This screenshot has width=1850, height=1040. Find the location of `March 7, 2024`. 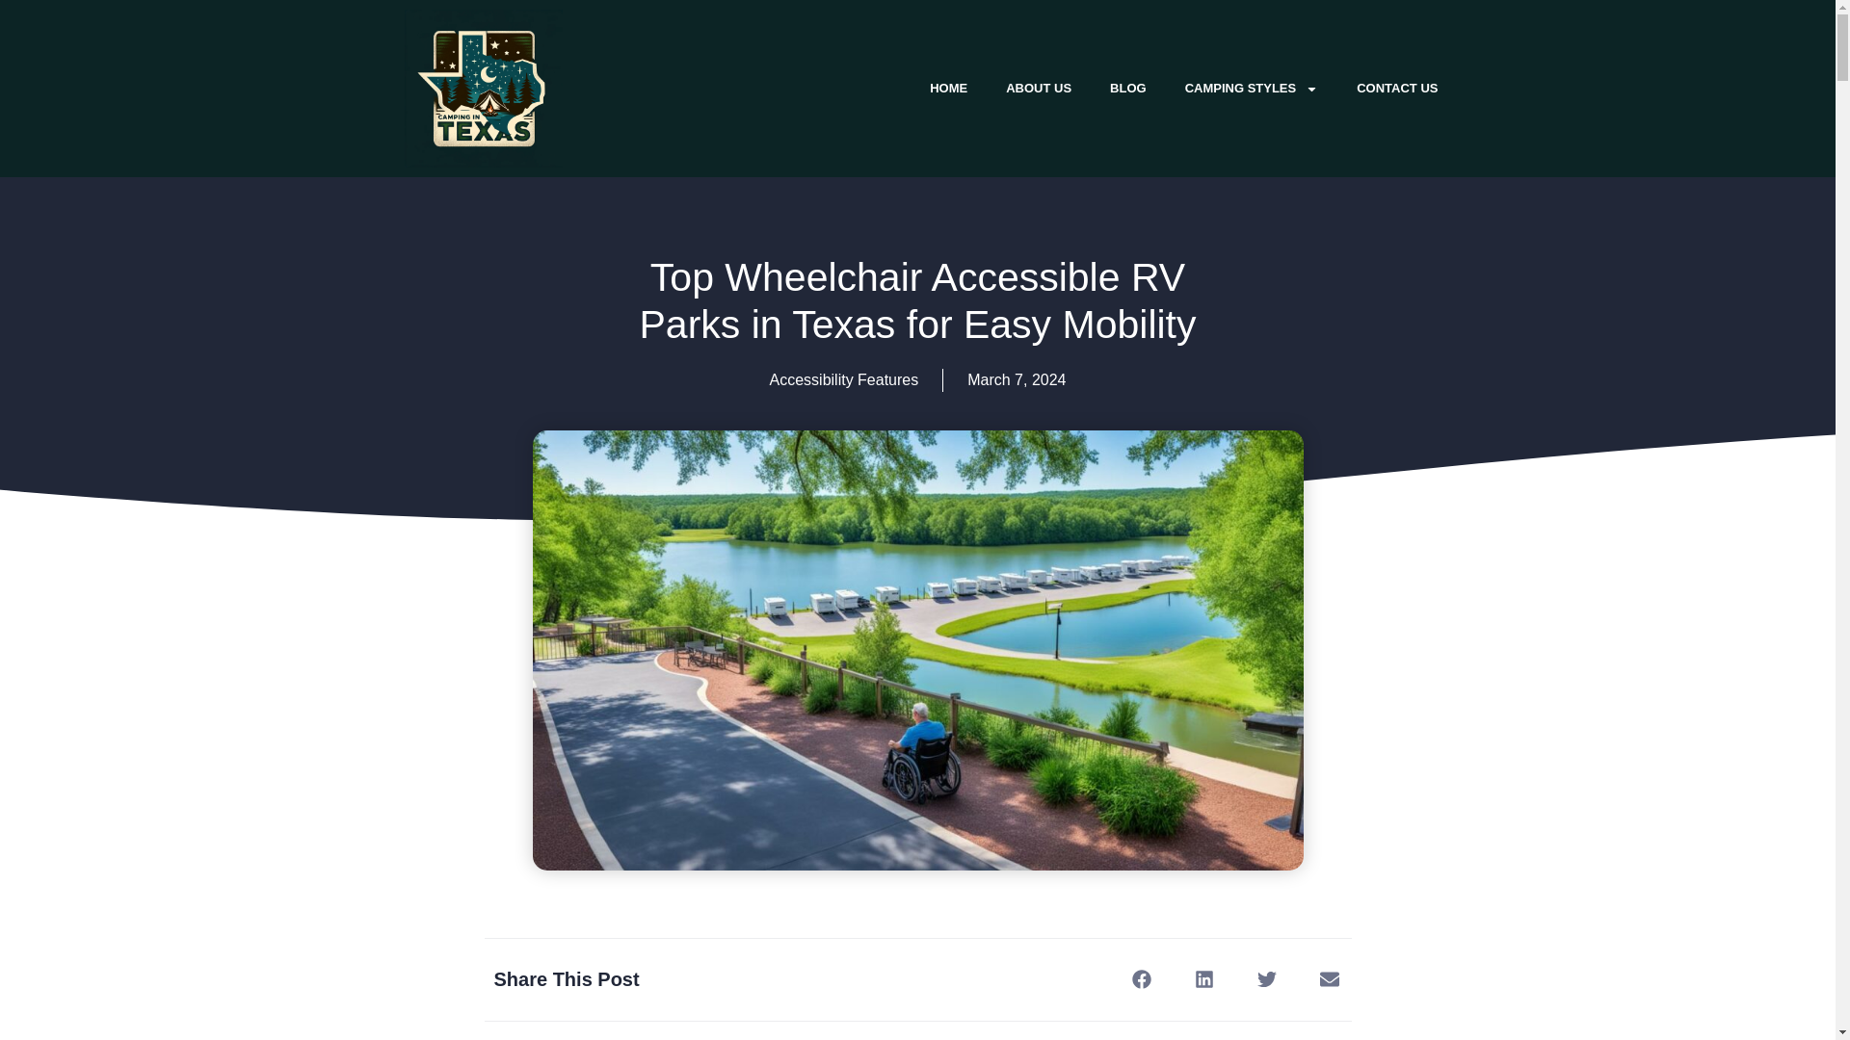

March 7, 2024 is located at coordinates (1016, 380).